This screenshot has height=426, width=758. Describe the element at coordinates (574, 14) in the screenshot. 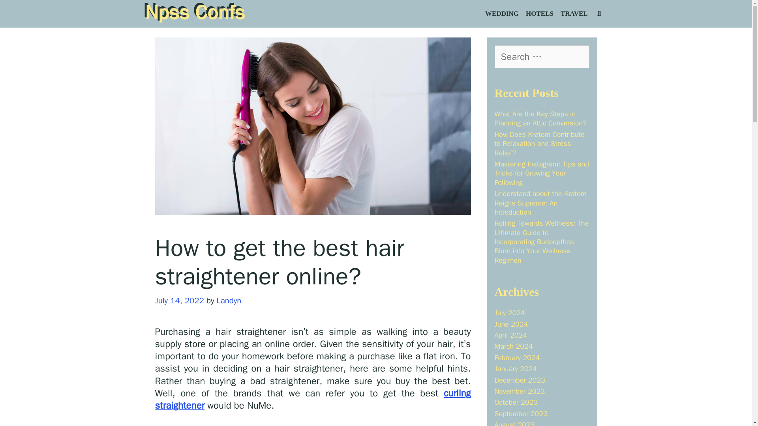

I see `TRAVEL` at that location.